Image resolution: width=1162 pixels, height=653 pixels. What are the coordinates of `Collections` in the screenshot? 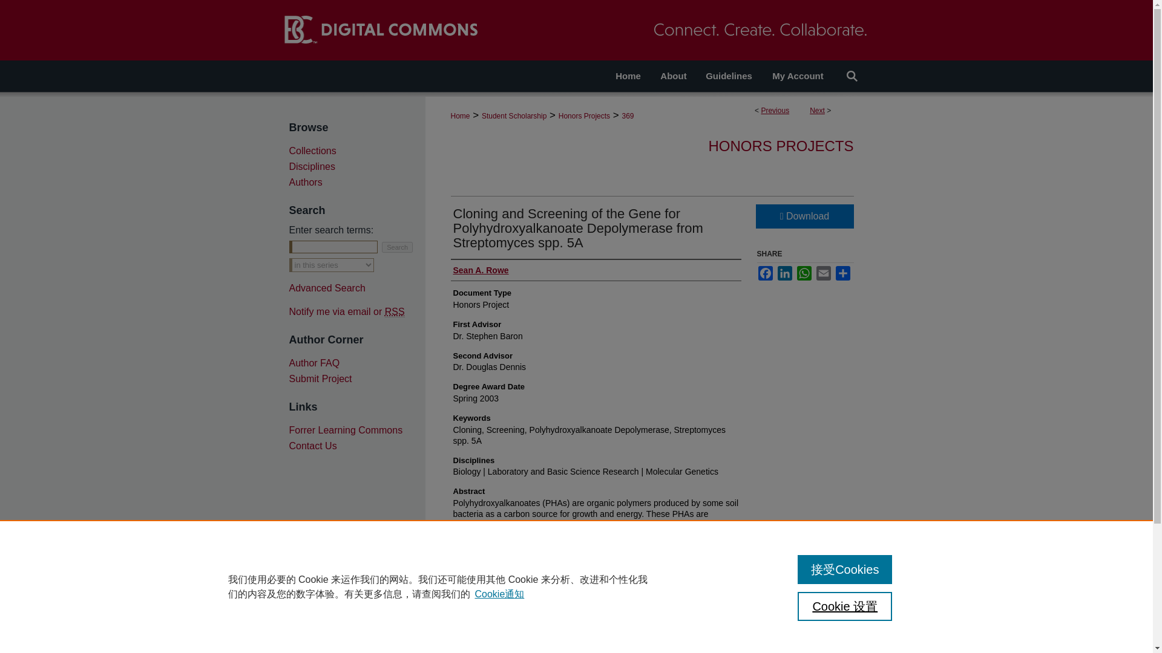 It's located at (357, 151).